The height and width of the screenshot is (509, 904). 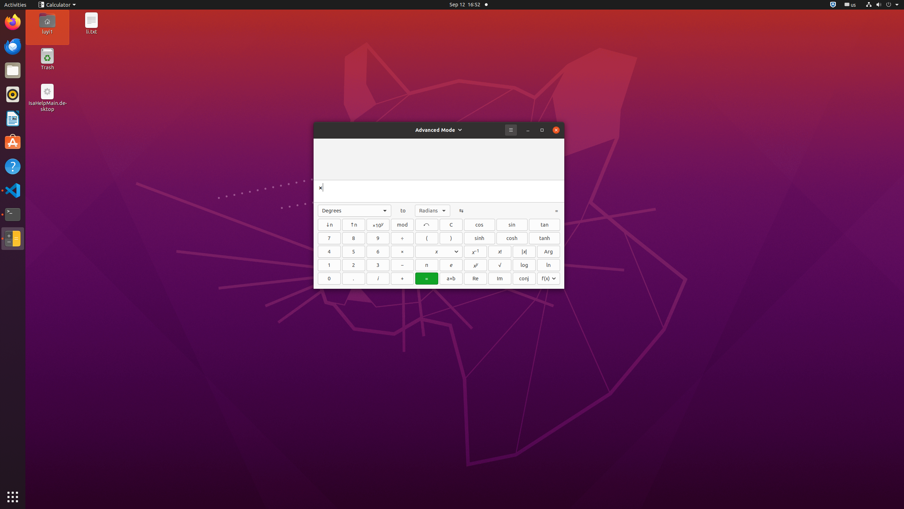 What do you see at coordinates (354, 279) in the screenshot?
I see `.` at bounding box center [354, 279].